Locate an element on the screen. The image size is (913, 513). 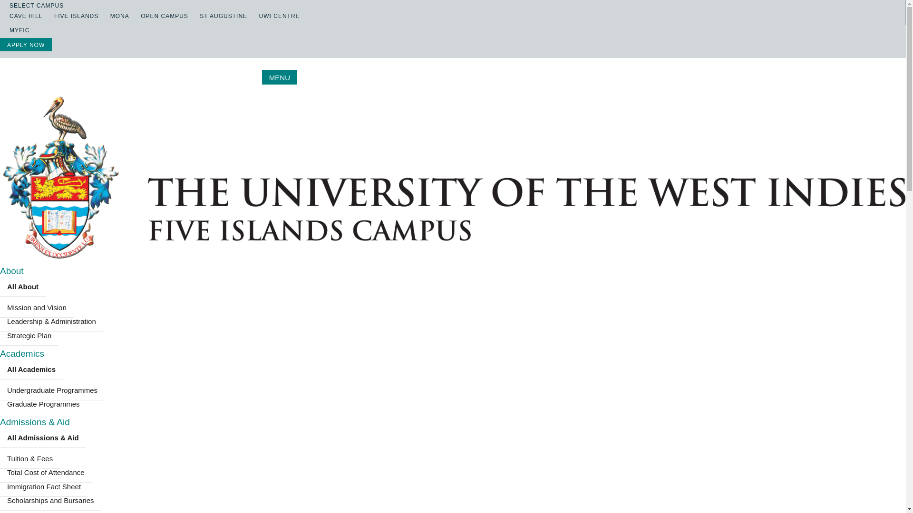
Scholarships and Bursaries is located at coordinates (50, 500).